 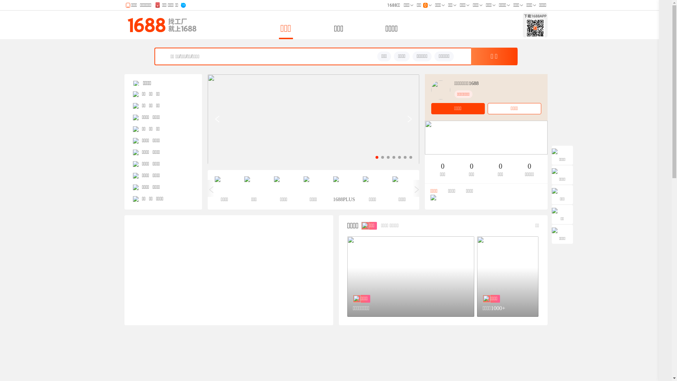 I want to click on 1688PLUS, so click(x=343, y=190).